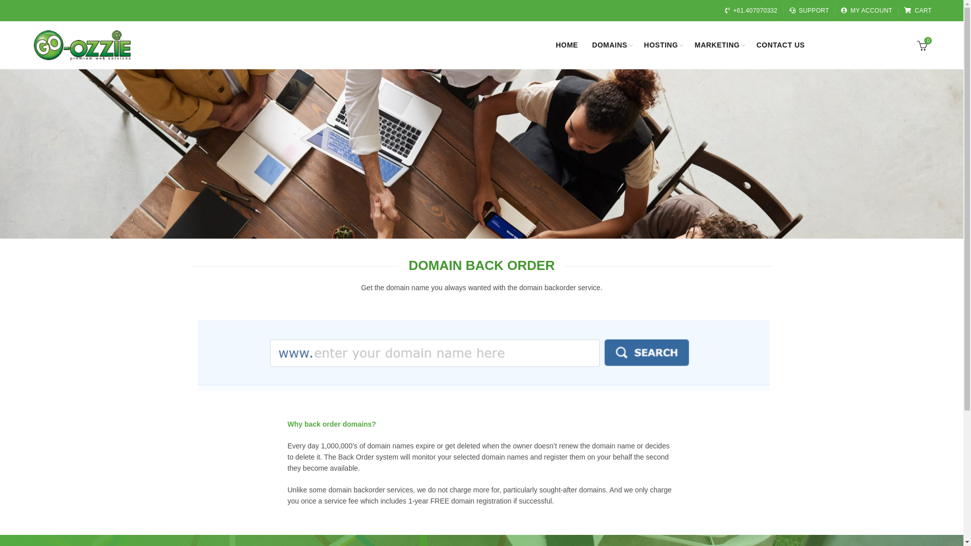 The image size is (971, 546). Describe the element at coordinates (567, 45) in the screenshot. I see `HOME` at that location.